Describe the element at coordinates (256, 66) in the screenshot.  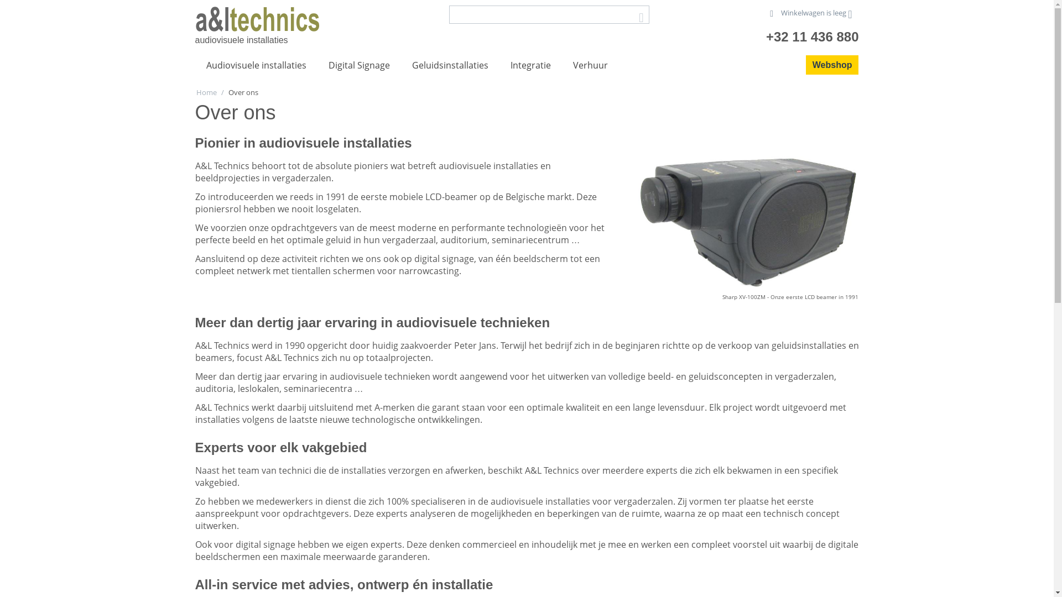
I see `Audiovisuele installaties` at that location.